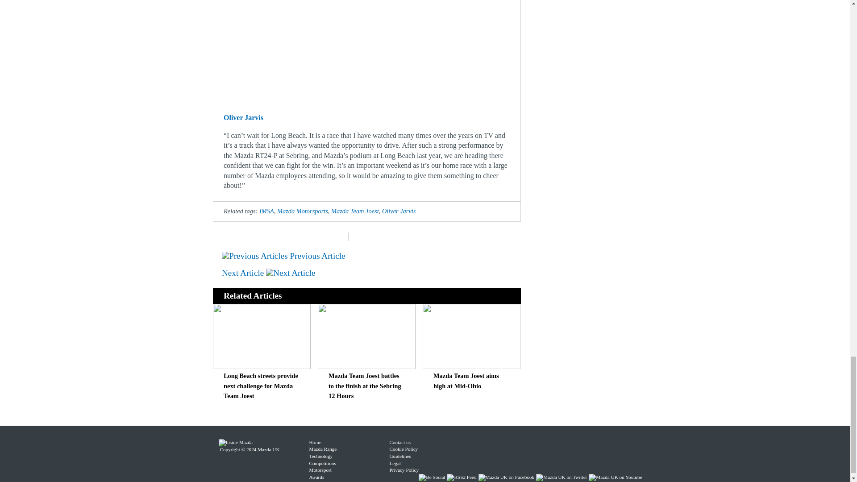 The width and height of the screenshot is (857, 482). I want to click on Oliver Jarvis, so click(399, 211).